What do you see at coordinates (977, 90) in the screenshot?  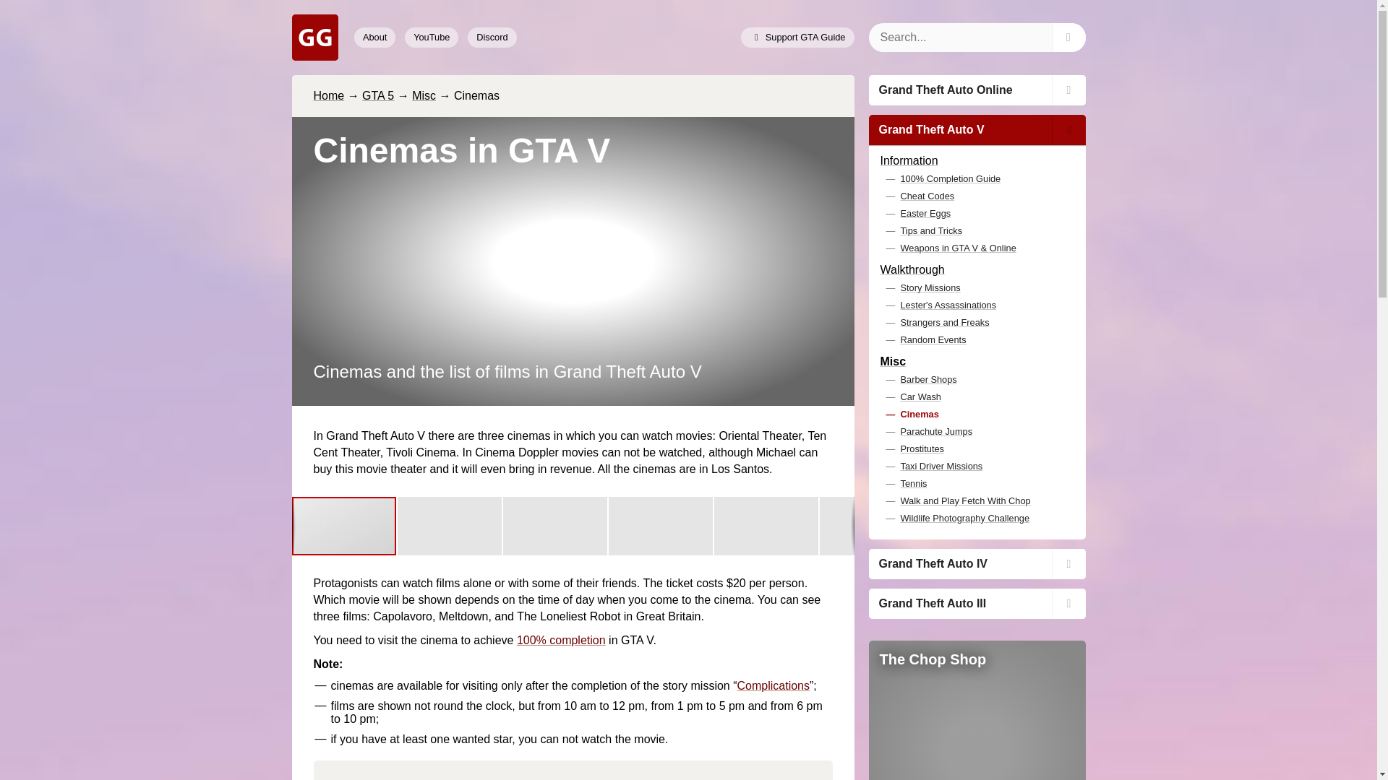 I see `Grand Theft Auto Online` at bounding box center [977, 90].